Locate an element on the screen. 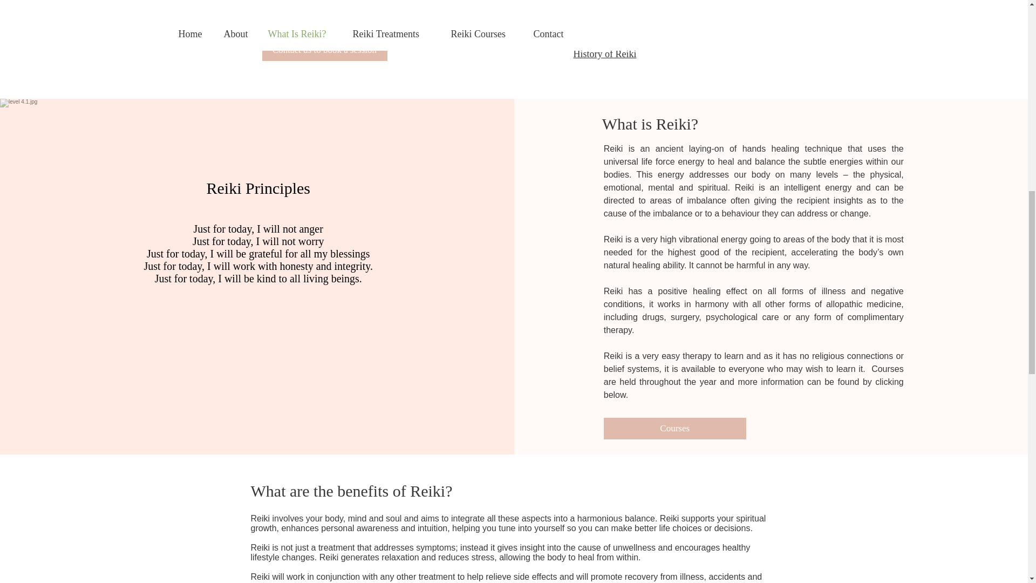  Courses is located at coordinates (674, 429).